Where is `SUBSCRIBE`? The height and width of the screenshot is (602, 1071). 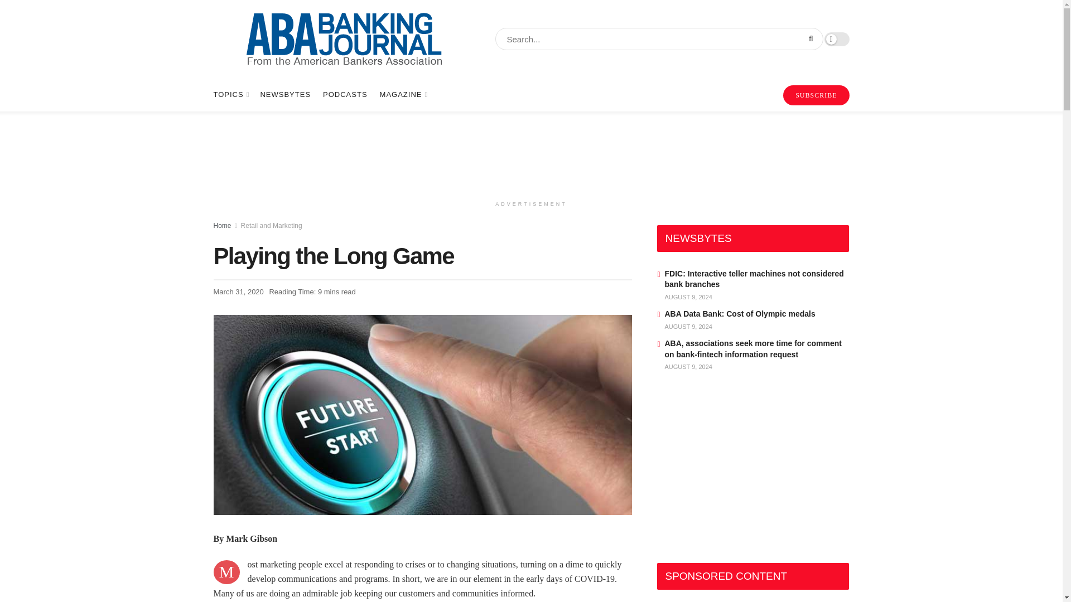 SUBSCRIBE is located at coordinates (816, 95).